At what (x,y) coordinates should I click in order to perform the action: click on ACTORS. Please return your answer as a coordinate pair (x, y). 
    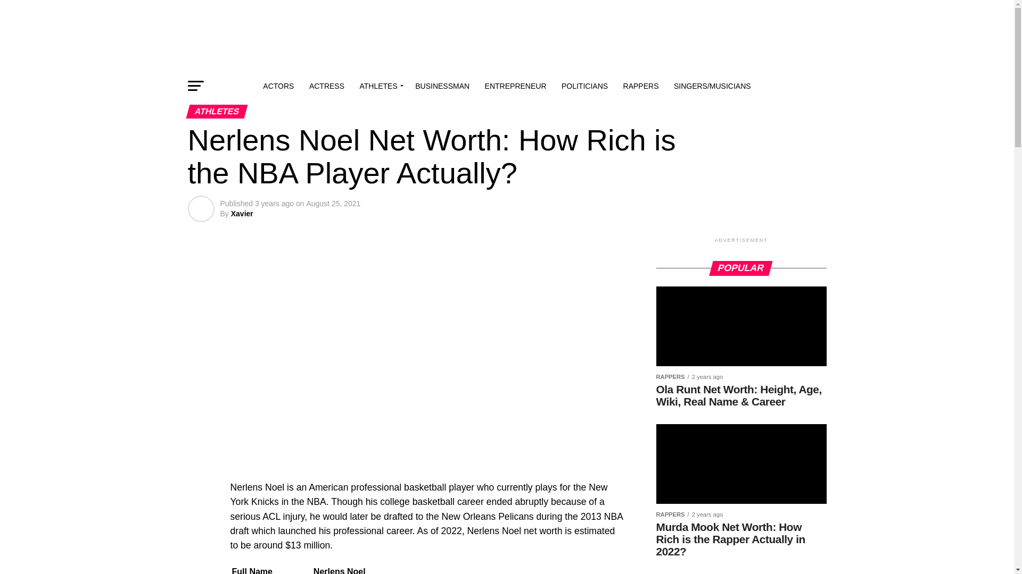
    Looking at the image, I should click on (278, 86).